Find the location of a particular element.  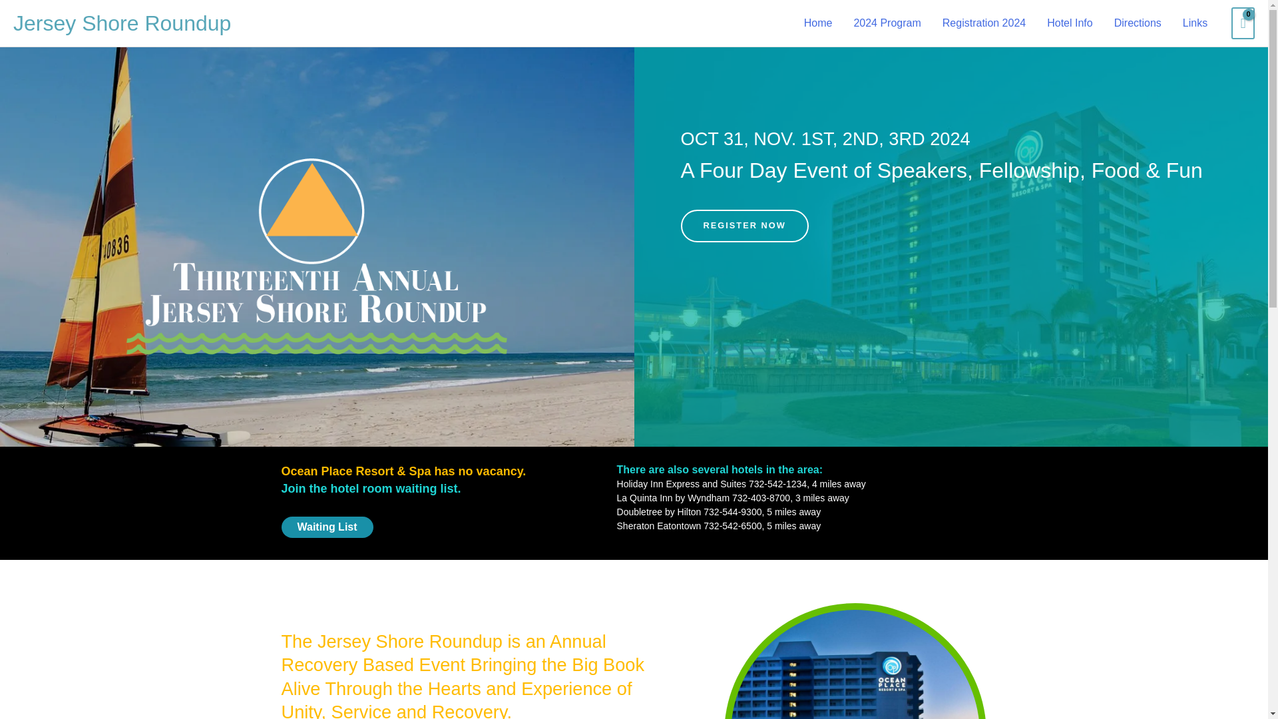

2024 Program is located at coordinates (887, 23).